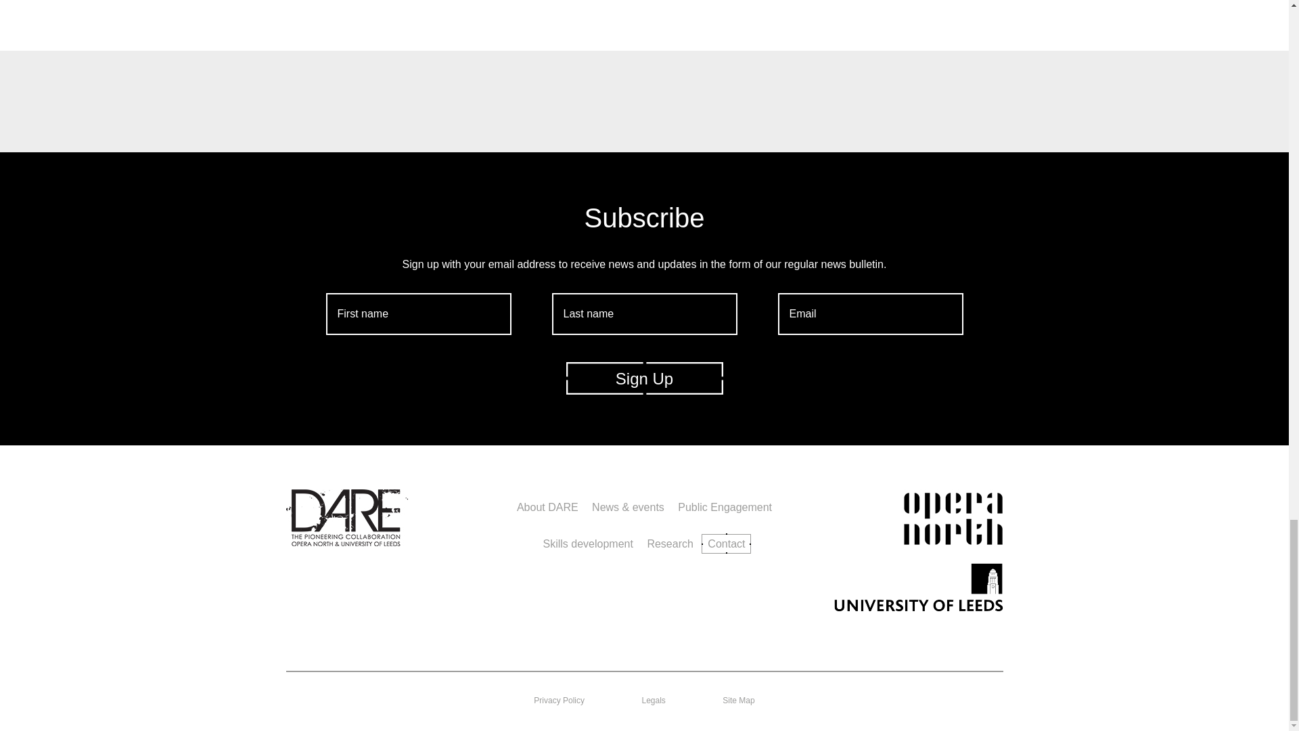  What do you see at coordinates (670, 543) in the screenshot?
I see `Research` at bounding box center [670, 543].